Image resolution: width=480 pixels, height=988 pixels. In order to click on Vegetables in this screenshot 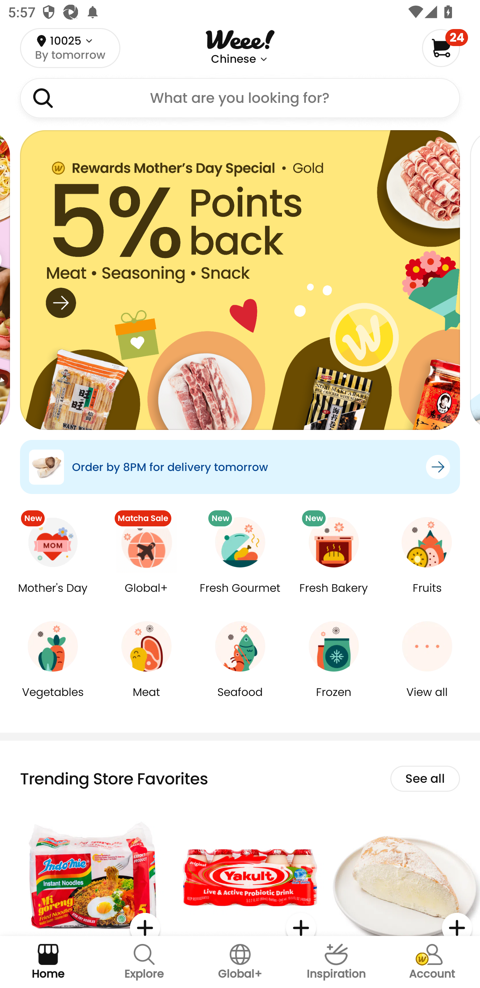, I will do `click(53, 700)`.